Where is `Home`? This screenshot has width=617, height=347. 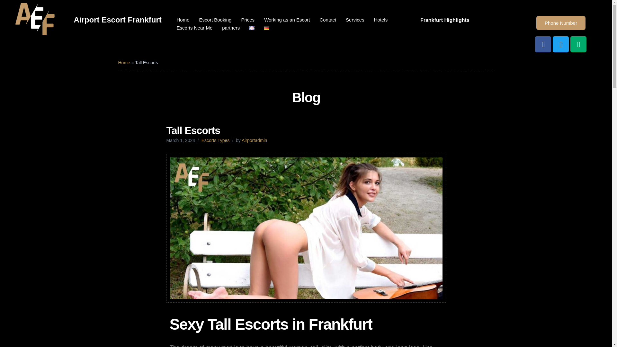 Home is located at coordinates (124, 62).